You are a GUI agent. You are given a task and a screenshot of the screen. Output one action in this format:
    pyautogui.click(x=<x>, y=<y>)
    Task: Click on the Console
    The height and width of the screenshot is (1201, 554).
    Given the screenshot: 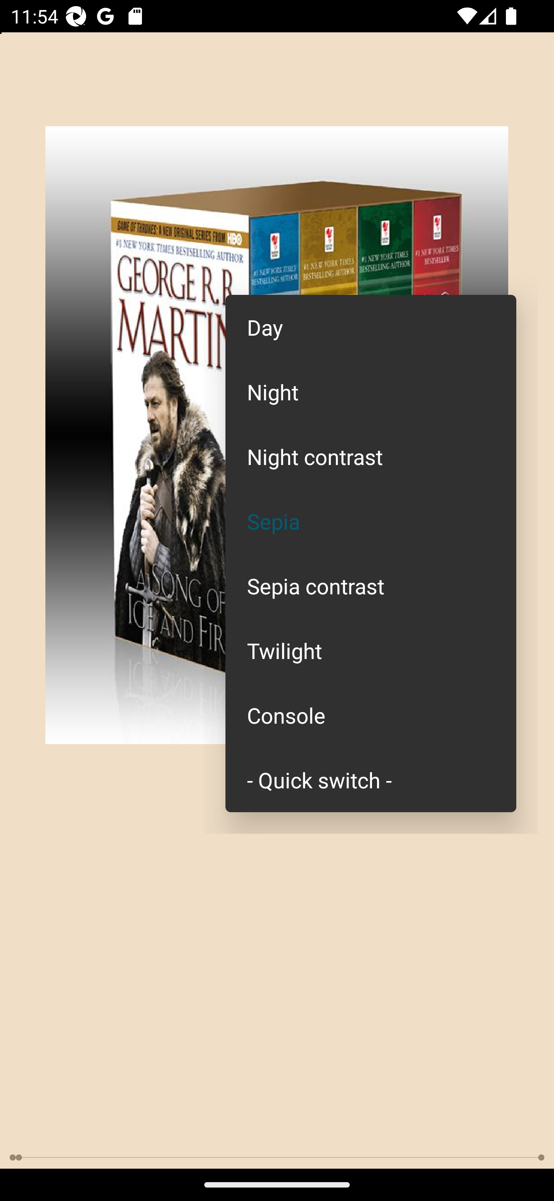 What is the action you would take?
    pyautogui.click(x=371, y=715)
    